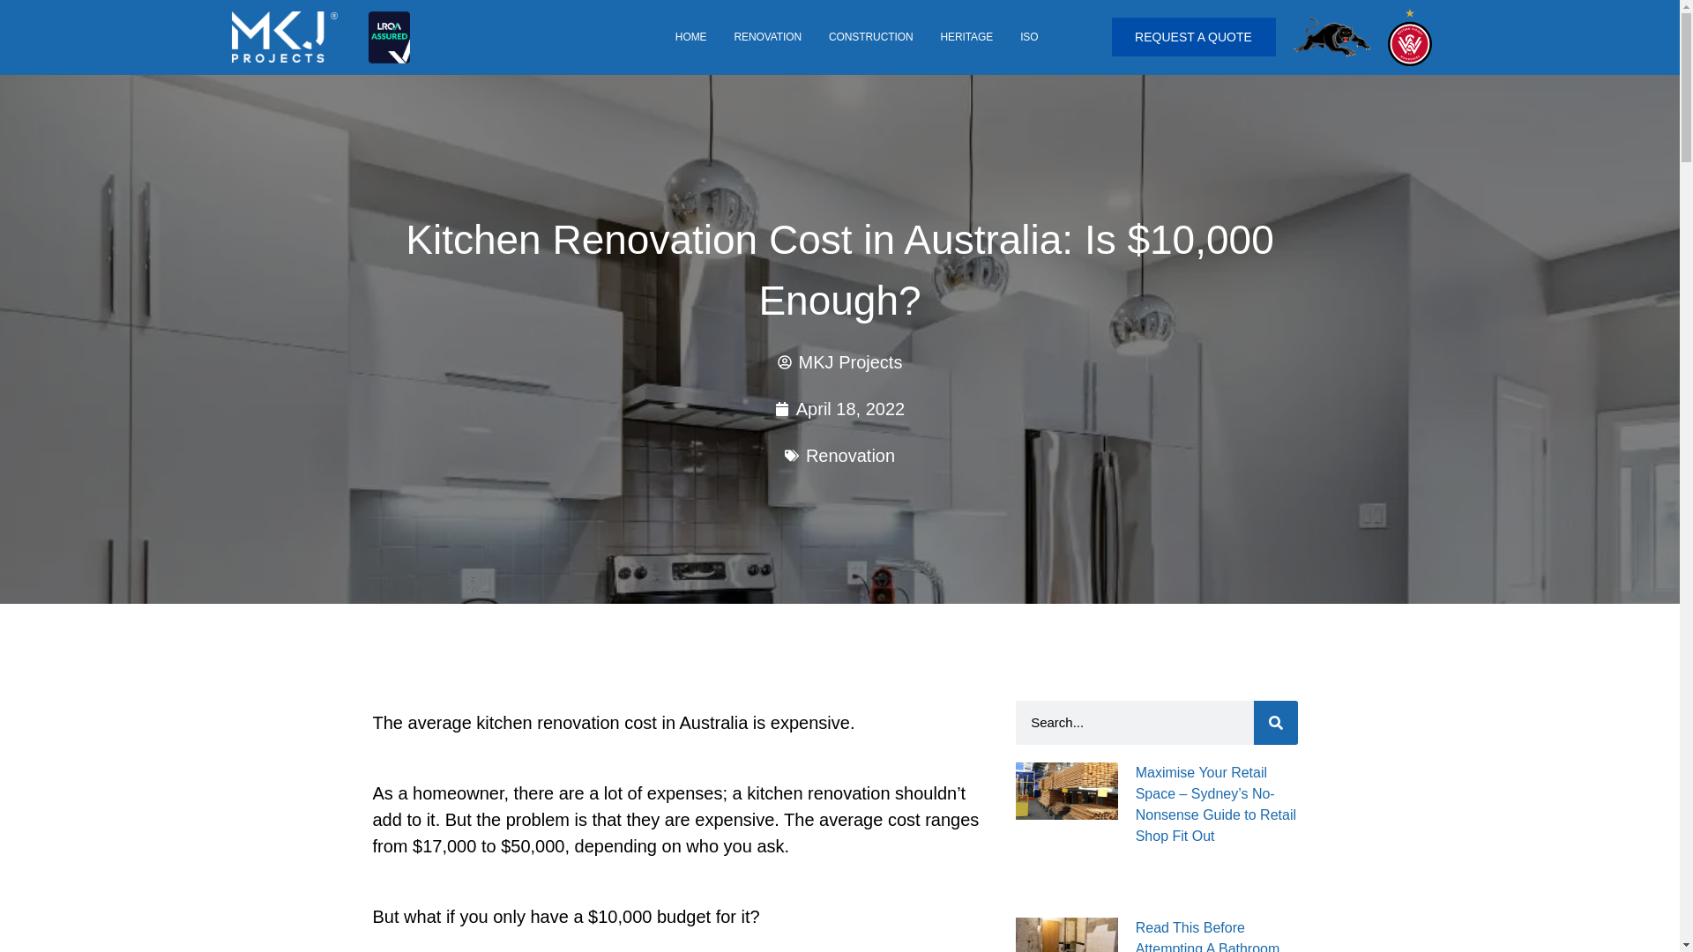 This screenshot has width=1693, height=952. What do you see at coordinates (871, 37) in the screenshot?
I see `CONSTRUCTION` at bounding box center [871, 37].